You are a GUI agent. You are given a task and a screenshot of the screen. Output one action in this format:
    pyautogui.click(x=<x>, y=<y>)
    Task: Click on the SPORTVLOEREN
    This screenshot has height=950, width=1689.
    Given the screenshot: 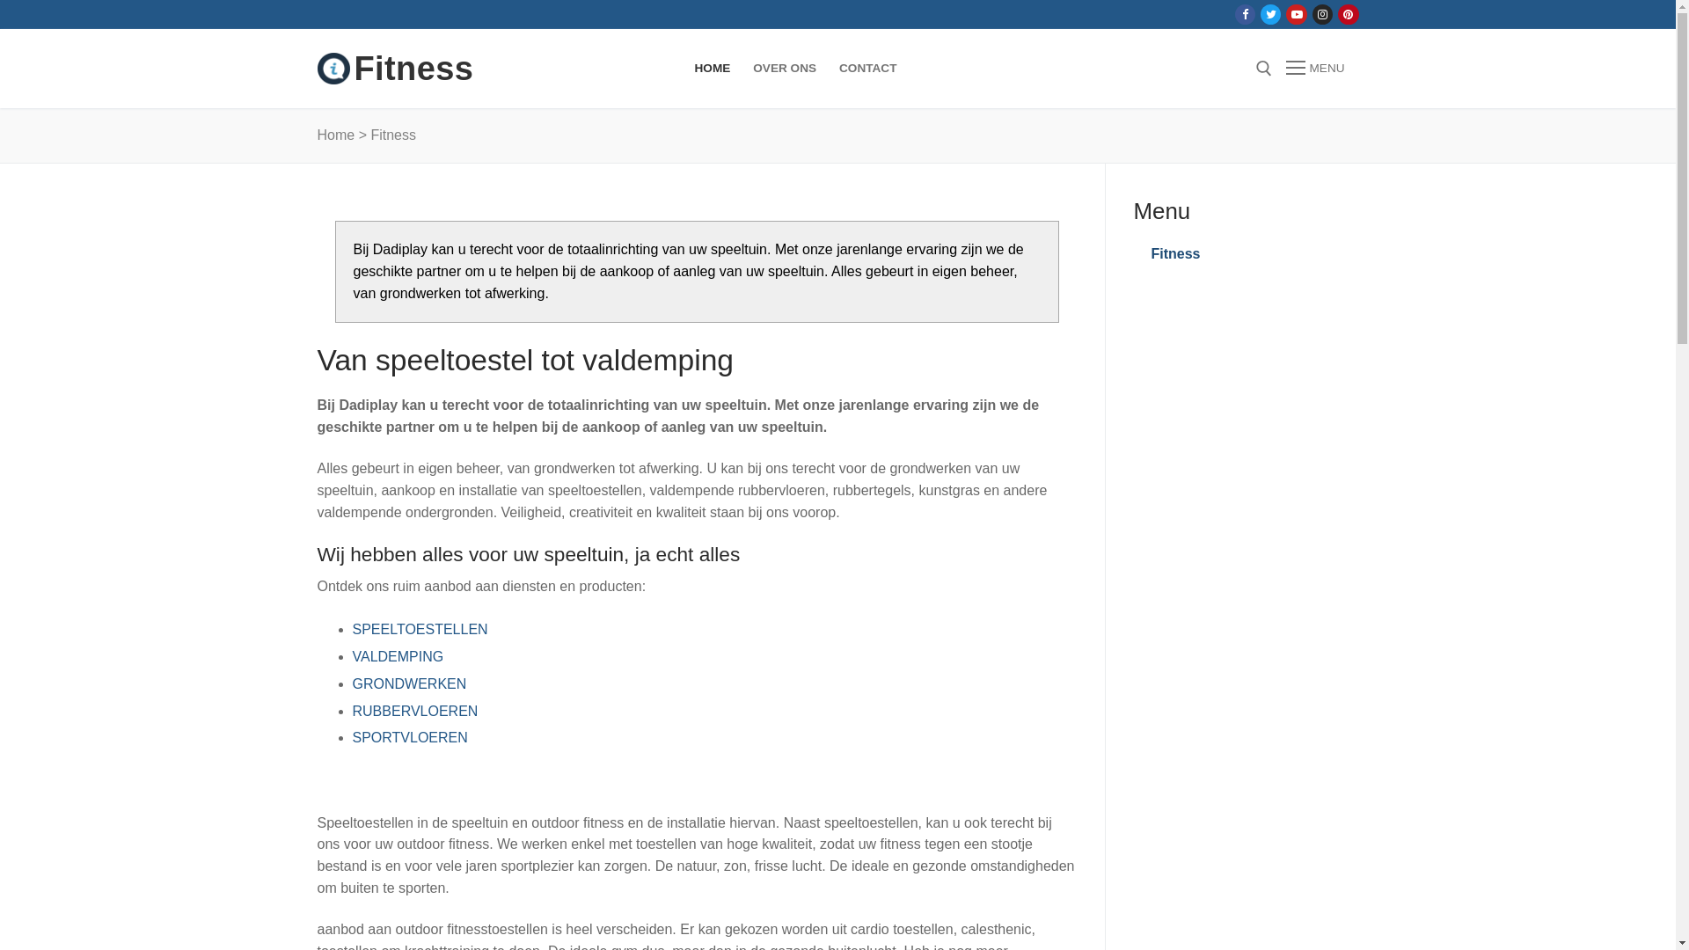 What is the action you would take?
    pyautogui.click(x=410, y=737)
    